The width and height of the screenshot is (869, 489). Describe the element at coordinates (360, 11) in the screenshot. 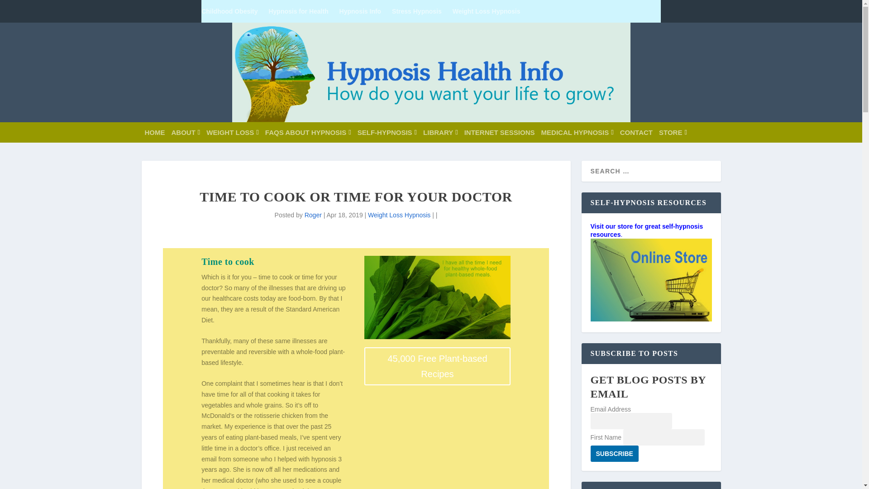

I see `Hypnosis Info` at that location.